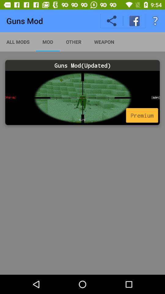 Image resolution: width=165 pixels, height=294 pixels. What do you see at coordinates (142, 115) in the screenshot?
I see `open the icon below guns mod(updated) icon` at bounding box center [142, 115].